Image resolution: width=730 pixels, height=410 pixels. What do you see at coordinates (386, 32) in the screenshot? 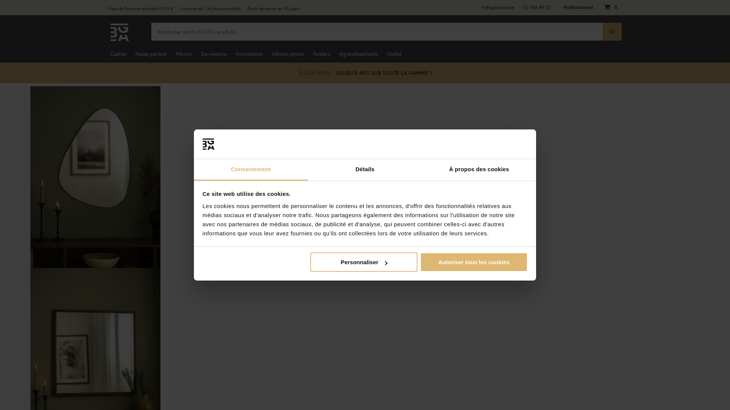
I see `Rechercher parmi 23 000+ produits...` at bounding box center [386, 32].